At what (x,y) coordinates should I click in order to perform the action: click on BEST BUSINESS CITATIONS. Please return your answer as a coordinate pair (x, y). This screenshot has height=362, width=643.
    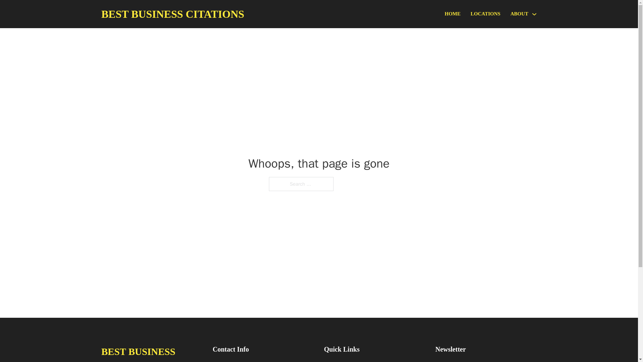
    Looking at the image, I should click on (172, 14).